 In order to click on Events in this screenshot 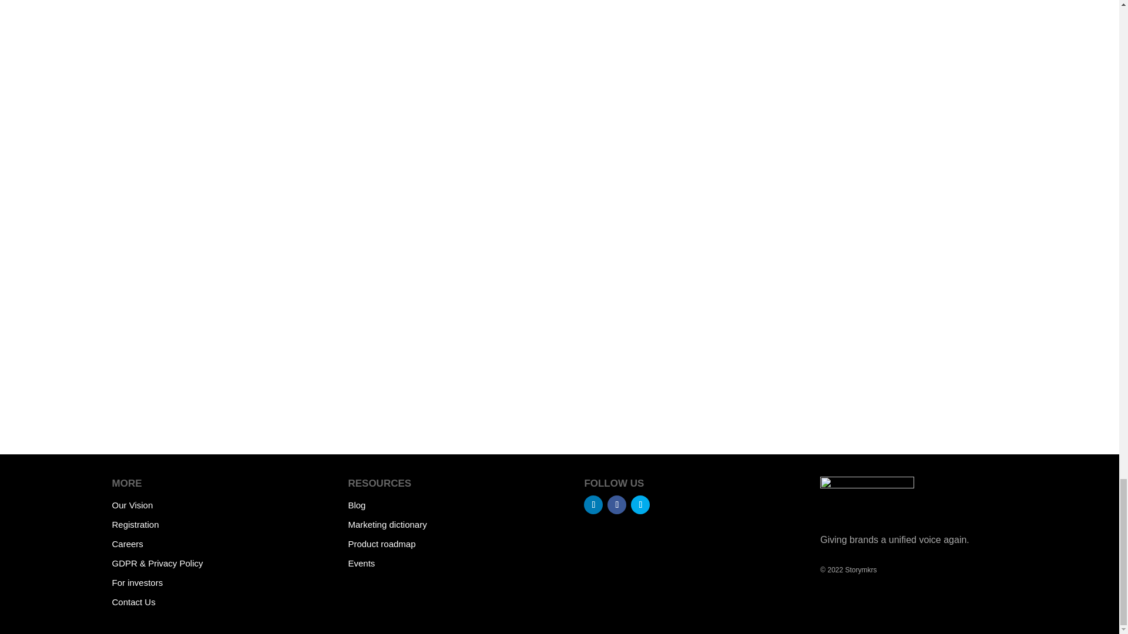, I will do `click(361, 563)`.